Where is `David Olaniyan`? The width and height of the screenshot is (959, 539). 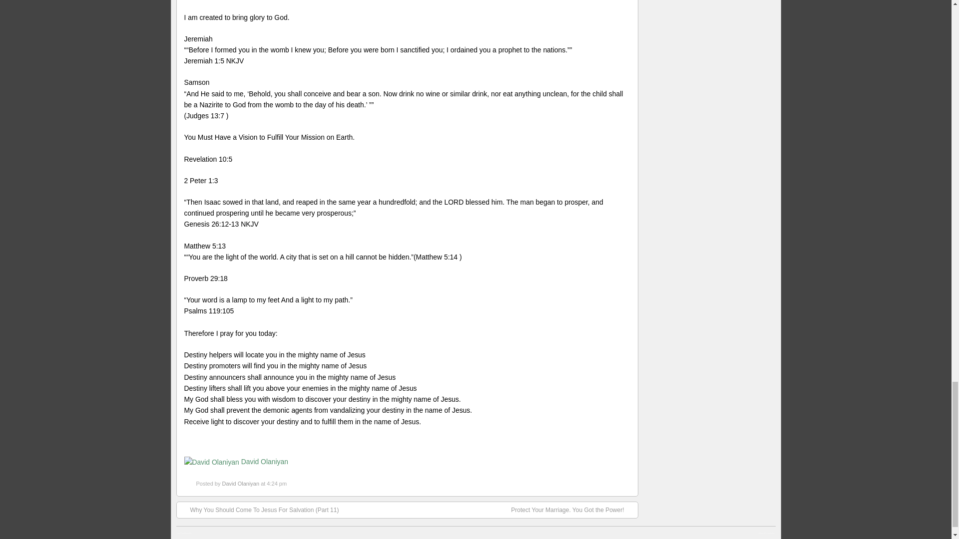 David Olaniyan is located at coordinates (240, 484).